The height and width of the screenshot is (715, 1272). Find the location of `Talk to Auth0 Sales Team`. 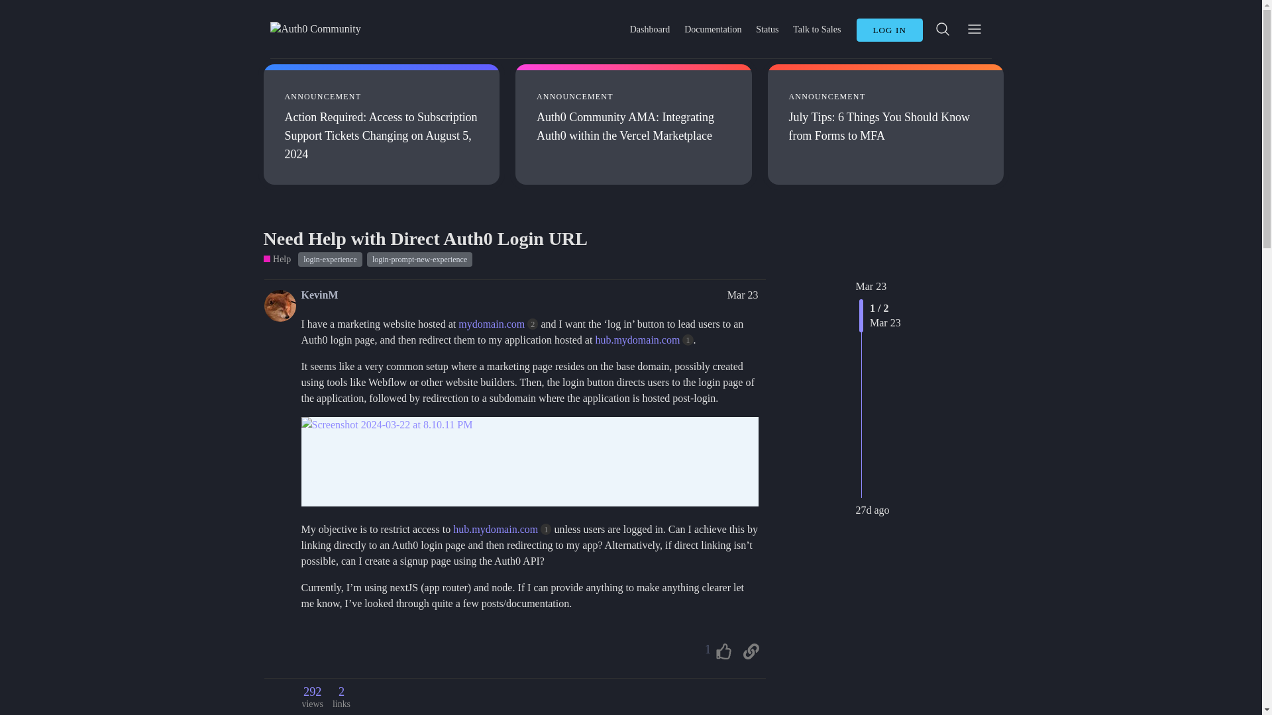

Talk to Auth0 Sales Team is located at coordinates (817, 29).